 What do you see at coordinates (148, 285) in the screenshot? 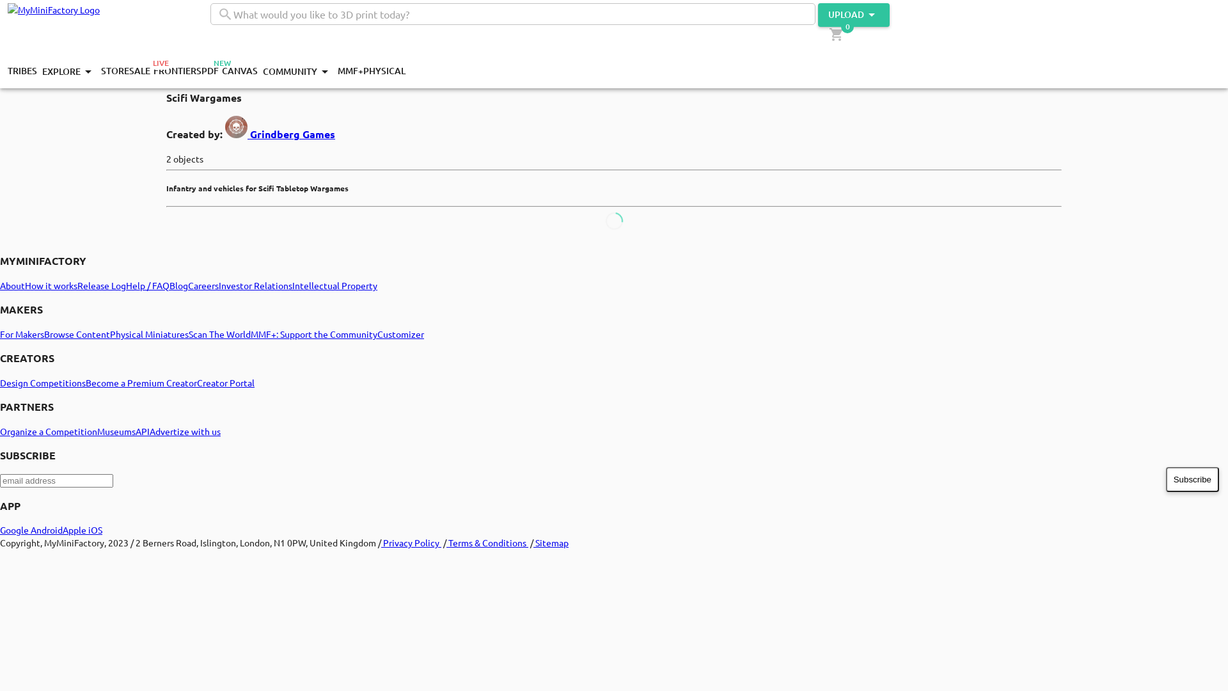
I see `Help / FAQ` at bounding box center [148, 285].